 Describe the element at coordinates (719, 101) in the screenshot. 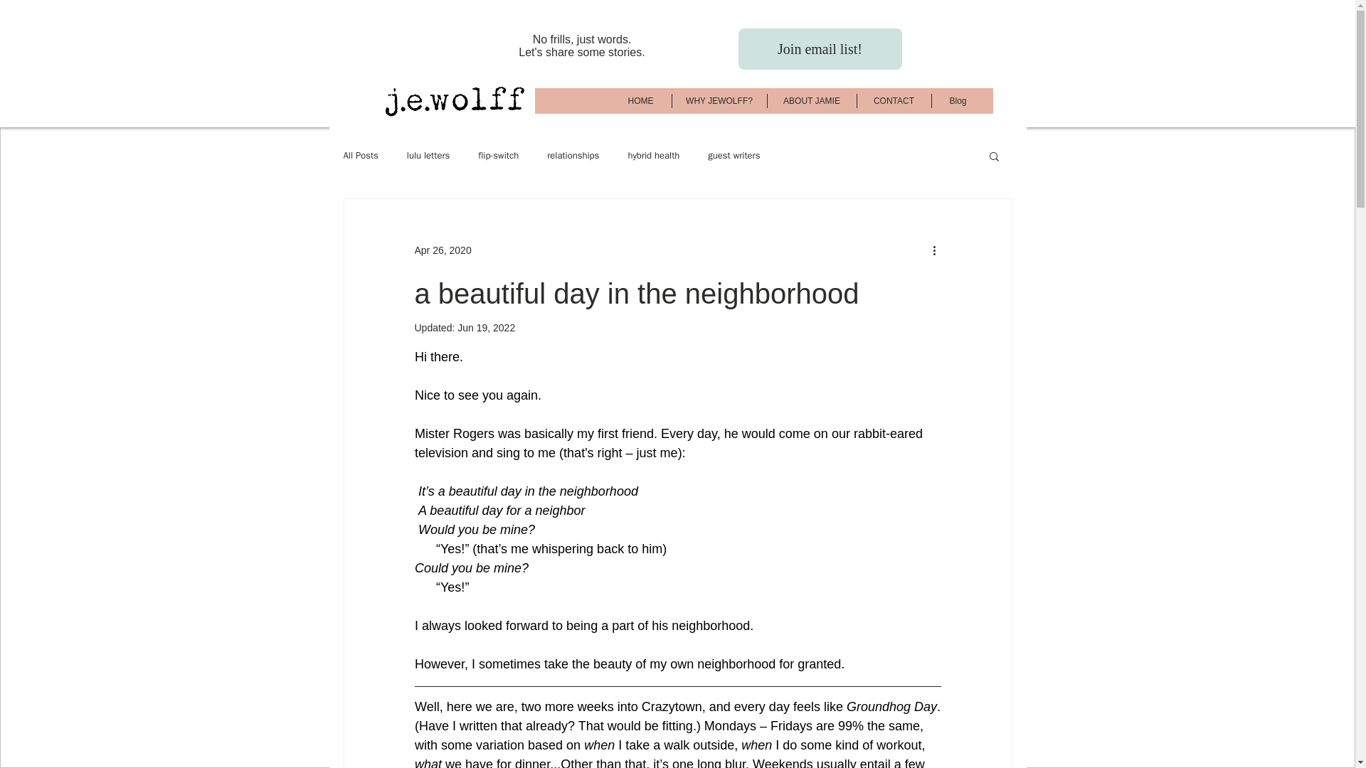

I see `WHY JEWOLFF?` at that location.